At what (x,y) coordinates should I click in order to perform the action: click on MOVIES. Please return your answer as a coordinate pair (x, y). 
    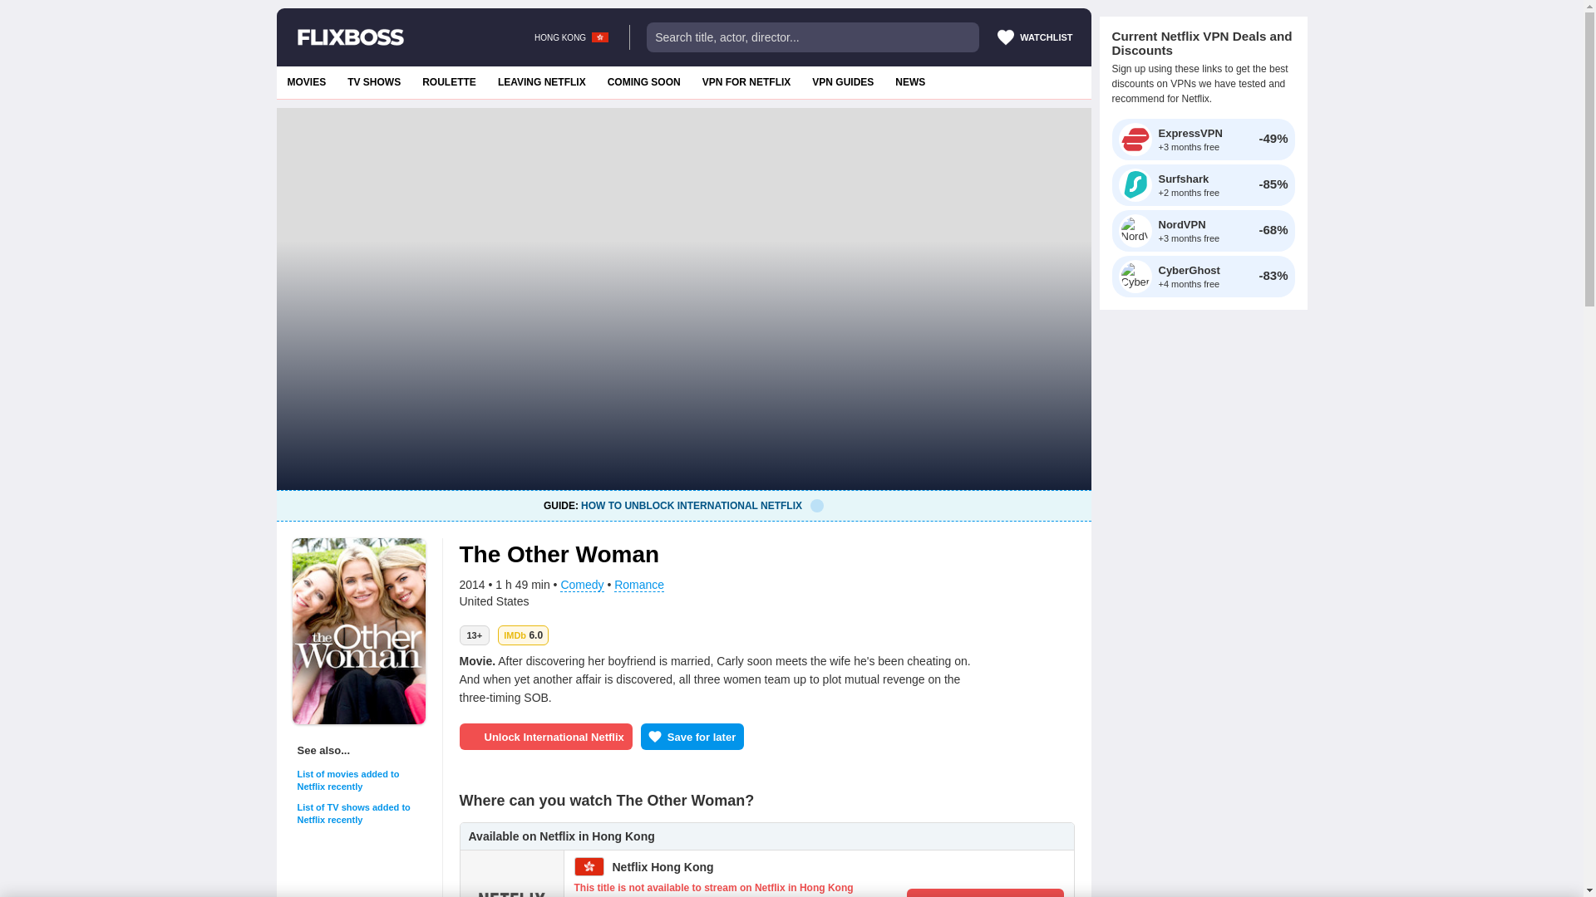
    Looking at the image, I should click on (306, 81).